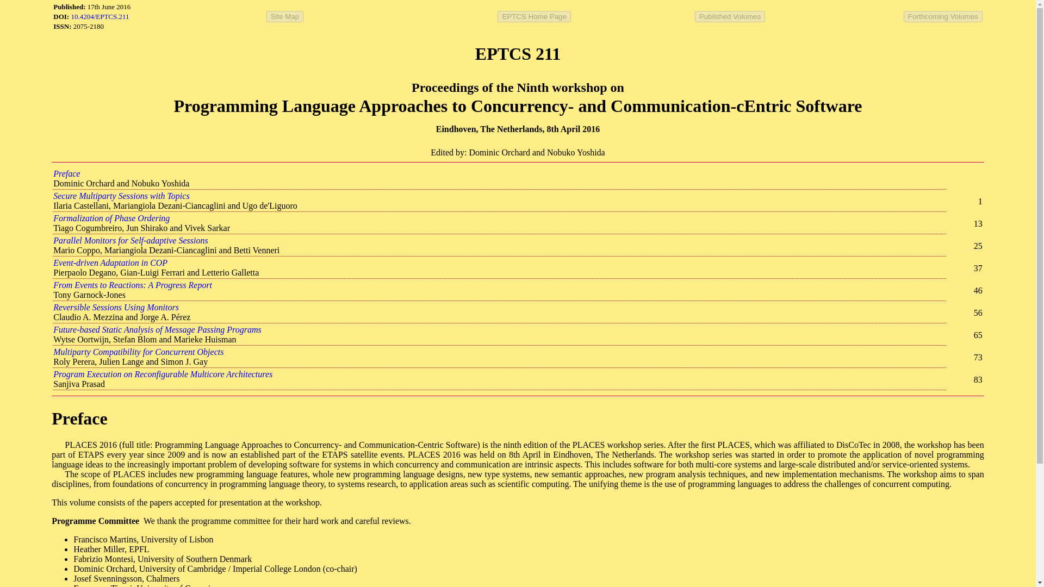 Image resolution: width=1044 pixels, height=587 pixels. Describe the element at coordinates (163, 374) in the screenshot. I see `Program Execution on Reconfigurable Multicore Architectures` at that location.